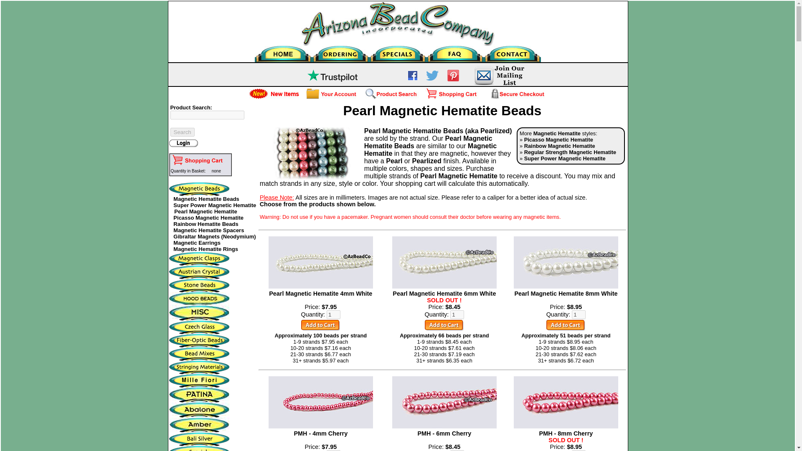  I want to click on Search, so click(182, 132).